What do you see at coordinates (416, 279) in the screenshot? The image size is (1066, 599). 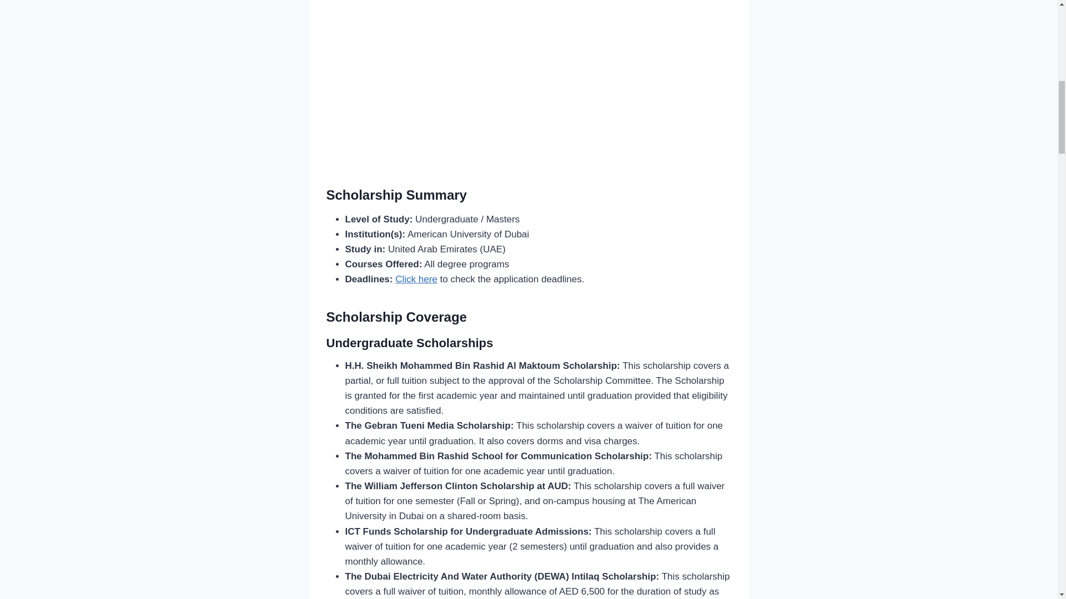 I see `Click here` at bounding box center [416, 279].